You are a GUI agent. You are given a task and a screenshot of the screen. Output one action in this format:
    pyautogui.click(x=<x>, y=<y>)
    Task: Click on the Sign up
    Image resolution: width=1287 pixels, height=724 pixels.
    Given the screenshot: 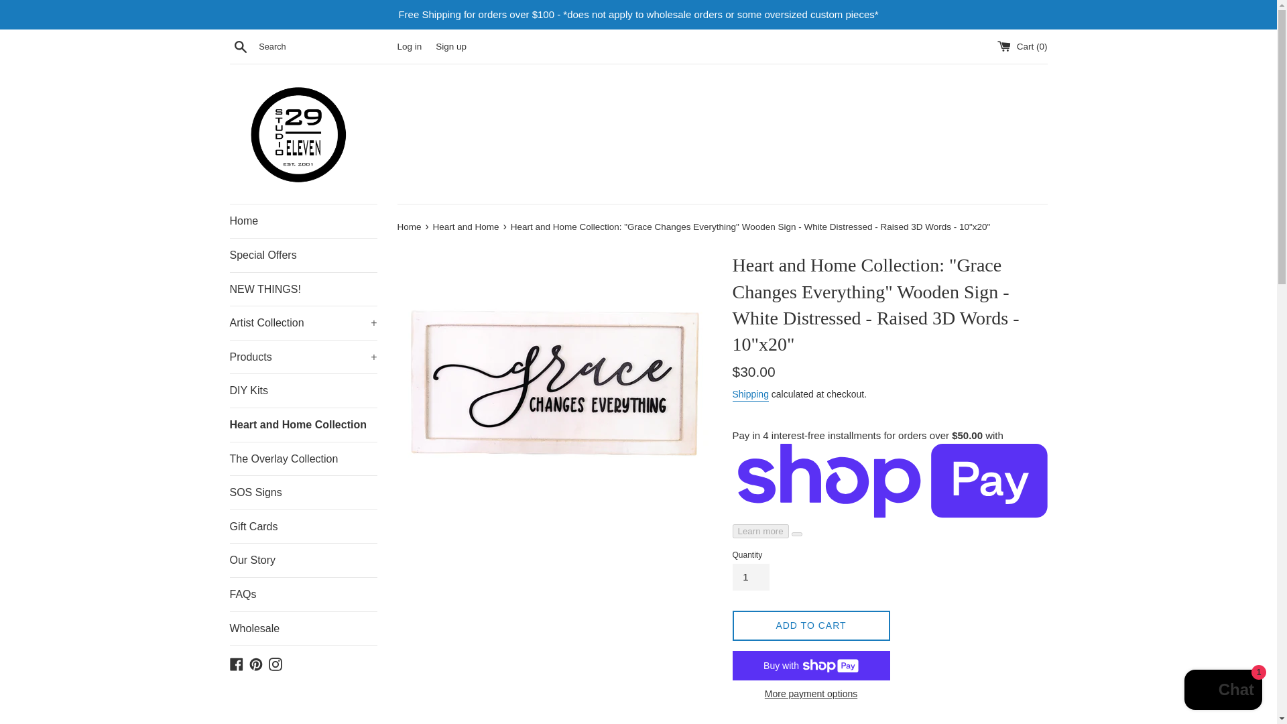 What is the action you would take?
    pyautogui.click(x=450, y=46)
    